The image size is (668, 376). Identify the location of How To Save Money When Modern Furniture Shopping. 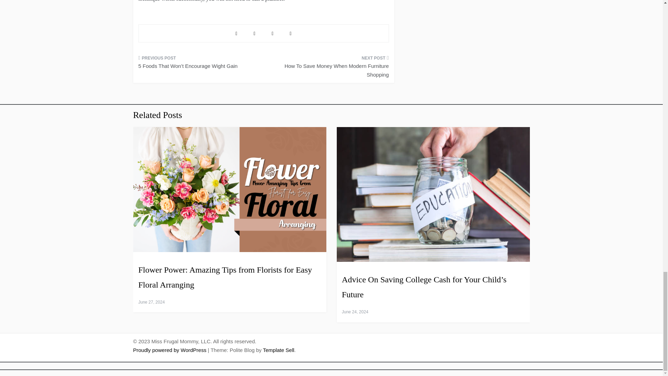
(328, 68).